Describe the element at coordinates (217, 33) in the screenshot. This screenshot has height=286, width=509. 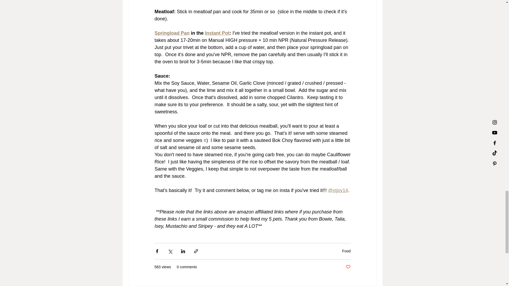
I see `Instant Pot` at that location.